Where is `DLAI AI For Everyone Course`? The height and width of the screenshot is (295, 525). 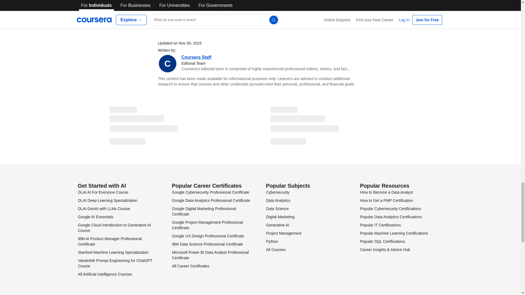
DLAI AI For Everyone Course is located at coordinates (103, 192).